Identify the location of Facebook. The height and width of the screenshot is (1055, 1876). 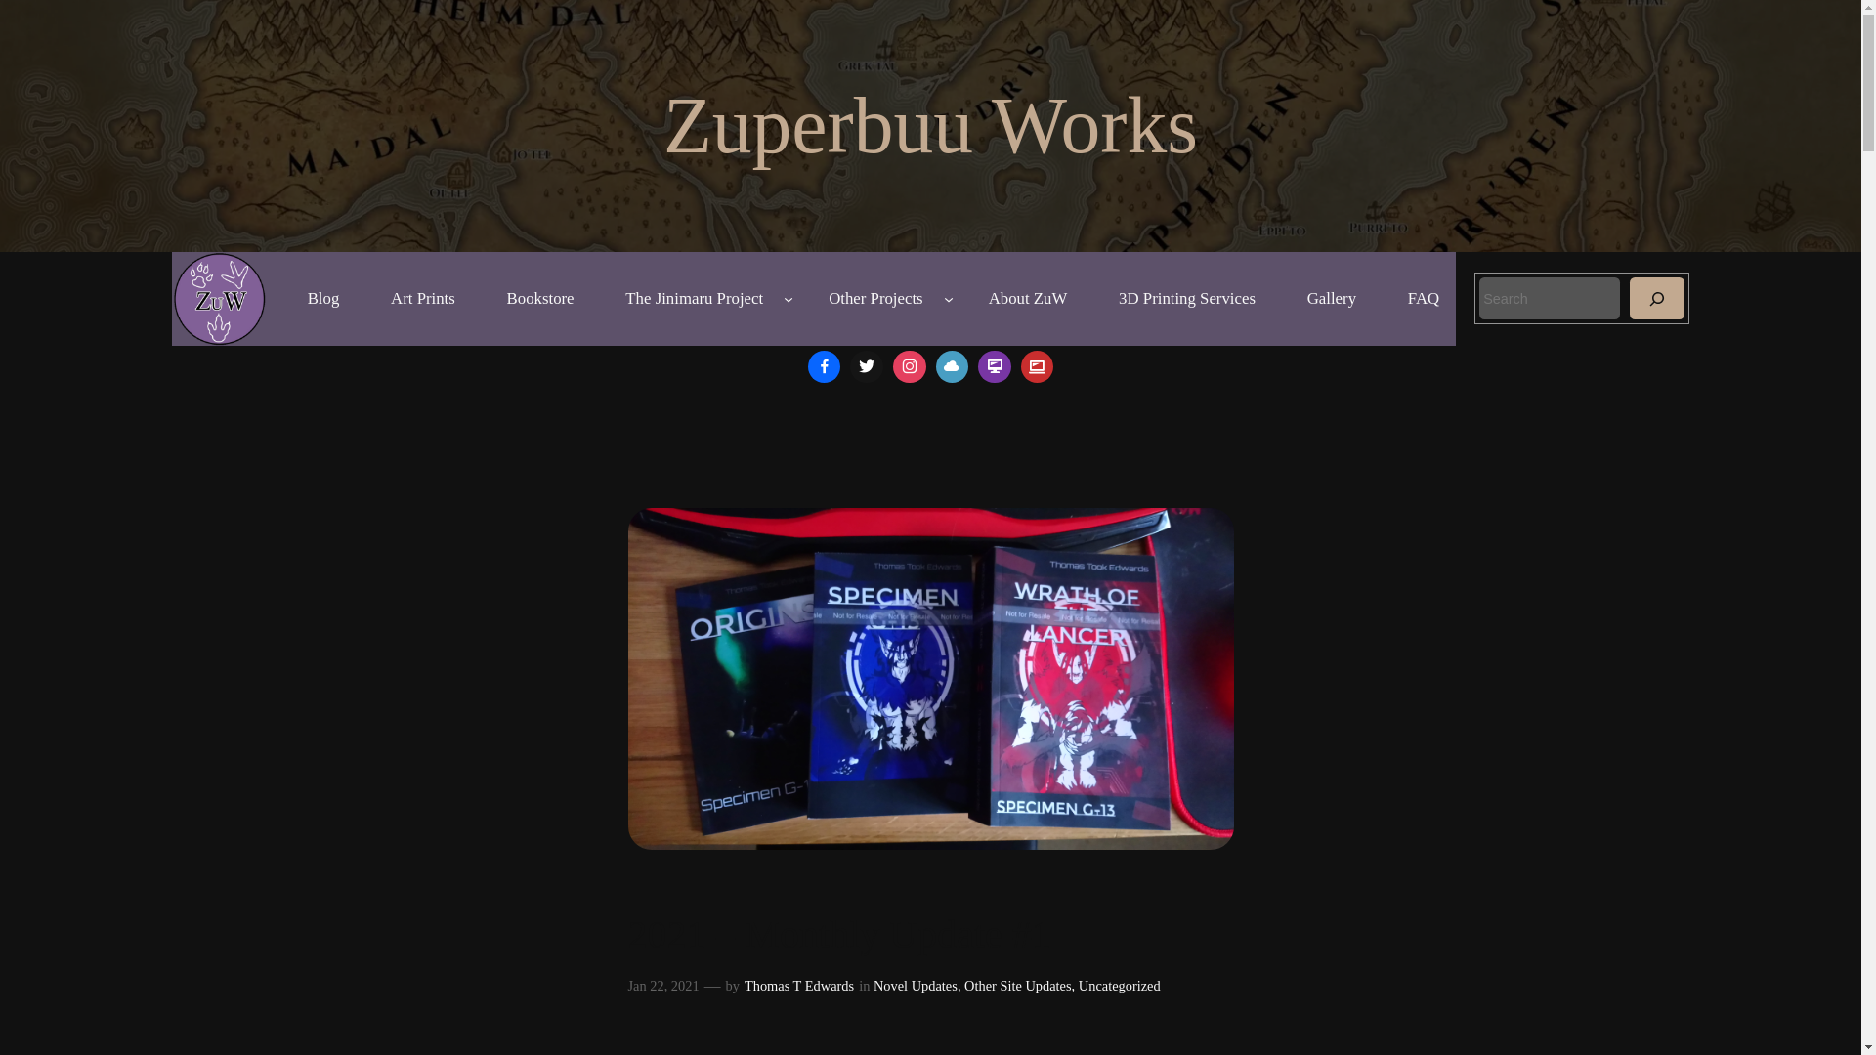
(824, 367).